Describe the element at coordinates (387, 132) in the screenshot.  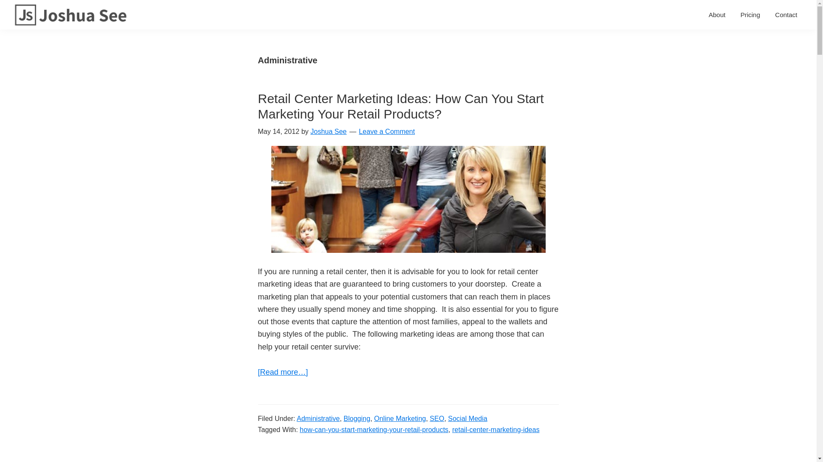
I see `Leave a Comment` at that location.